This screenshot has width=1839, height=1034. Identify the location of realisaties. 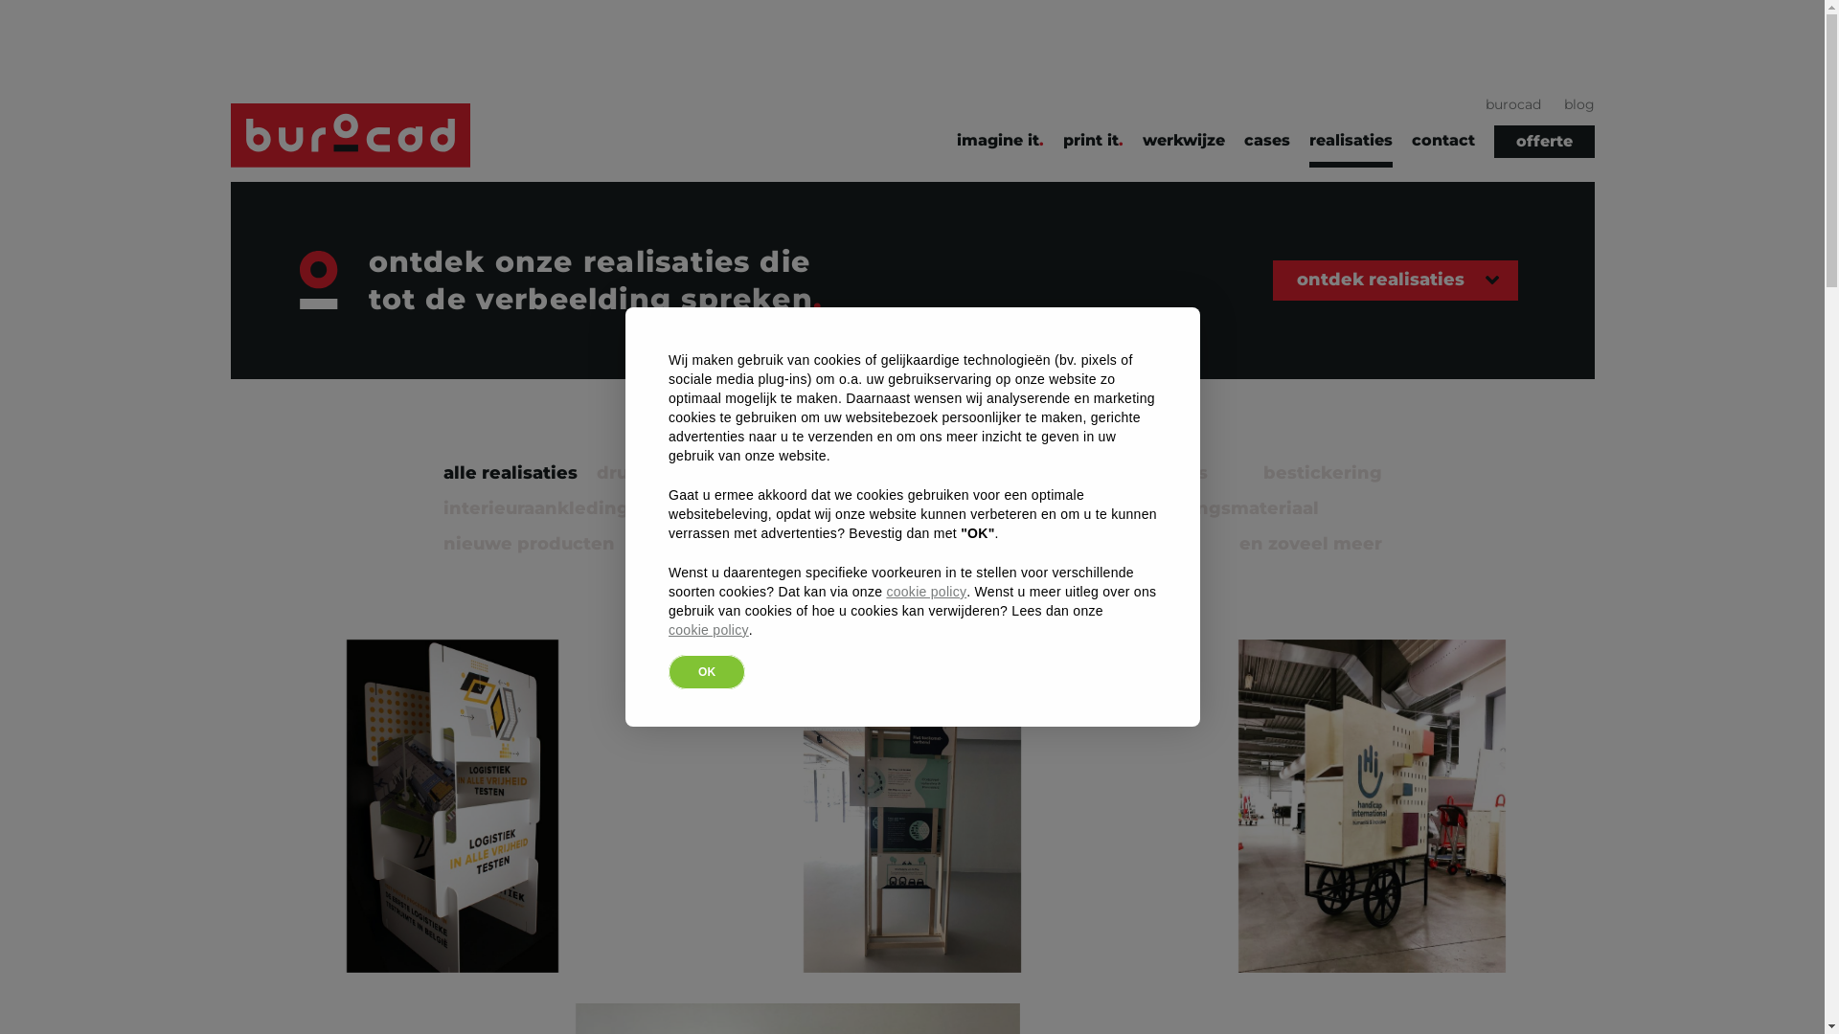
(1351, 146).